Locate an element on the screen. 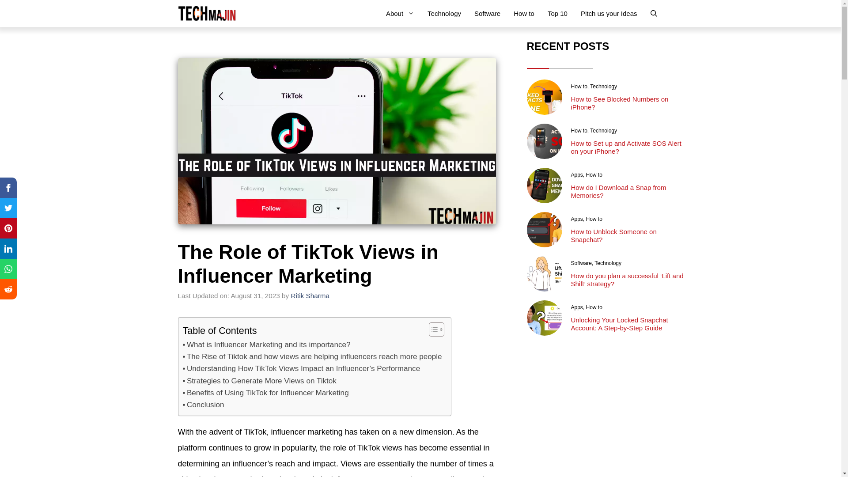 This screenshot has width=848, height=477. Conclusion is located at coordinates (204, 405).